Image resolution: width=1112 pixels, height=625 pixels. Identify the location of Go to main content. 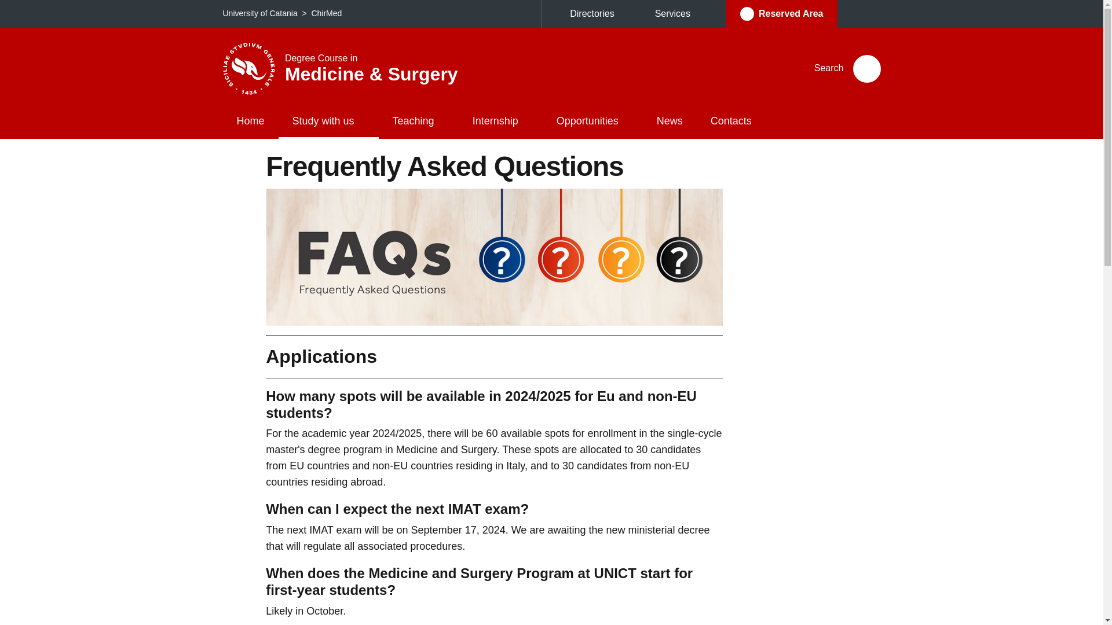
(5, 5).